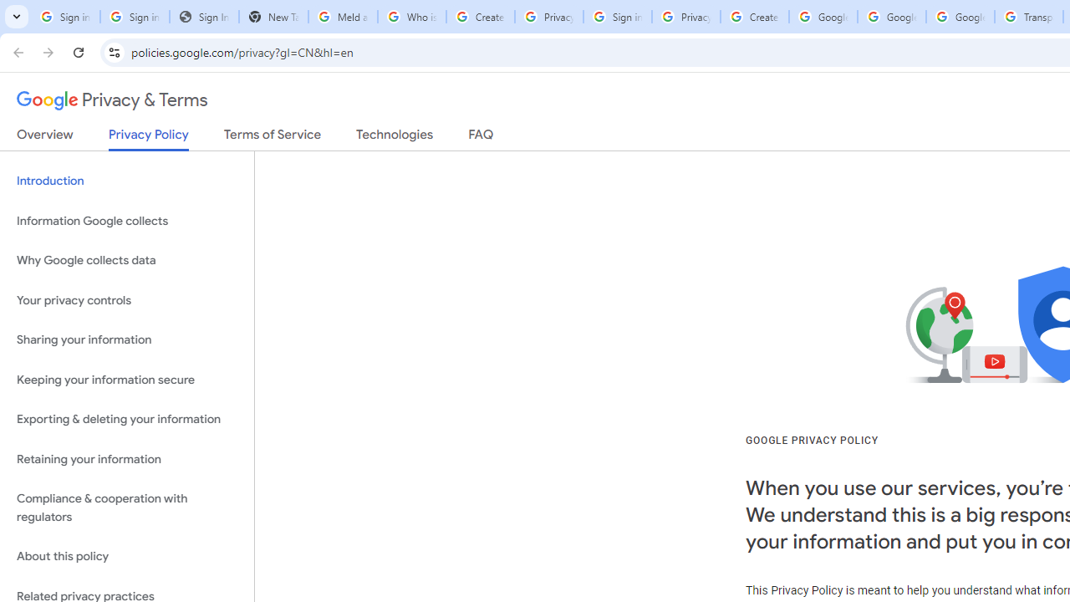 This screenshot has width=1070, height=602. Describe the element at coordinates (127, 261) in the screenshot. I see `Why Google collects data` at that location.